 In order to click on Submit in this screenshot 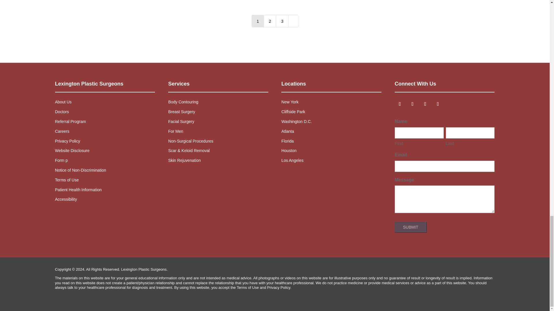, I will do `click(410, 227)`.